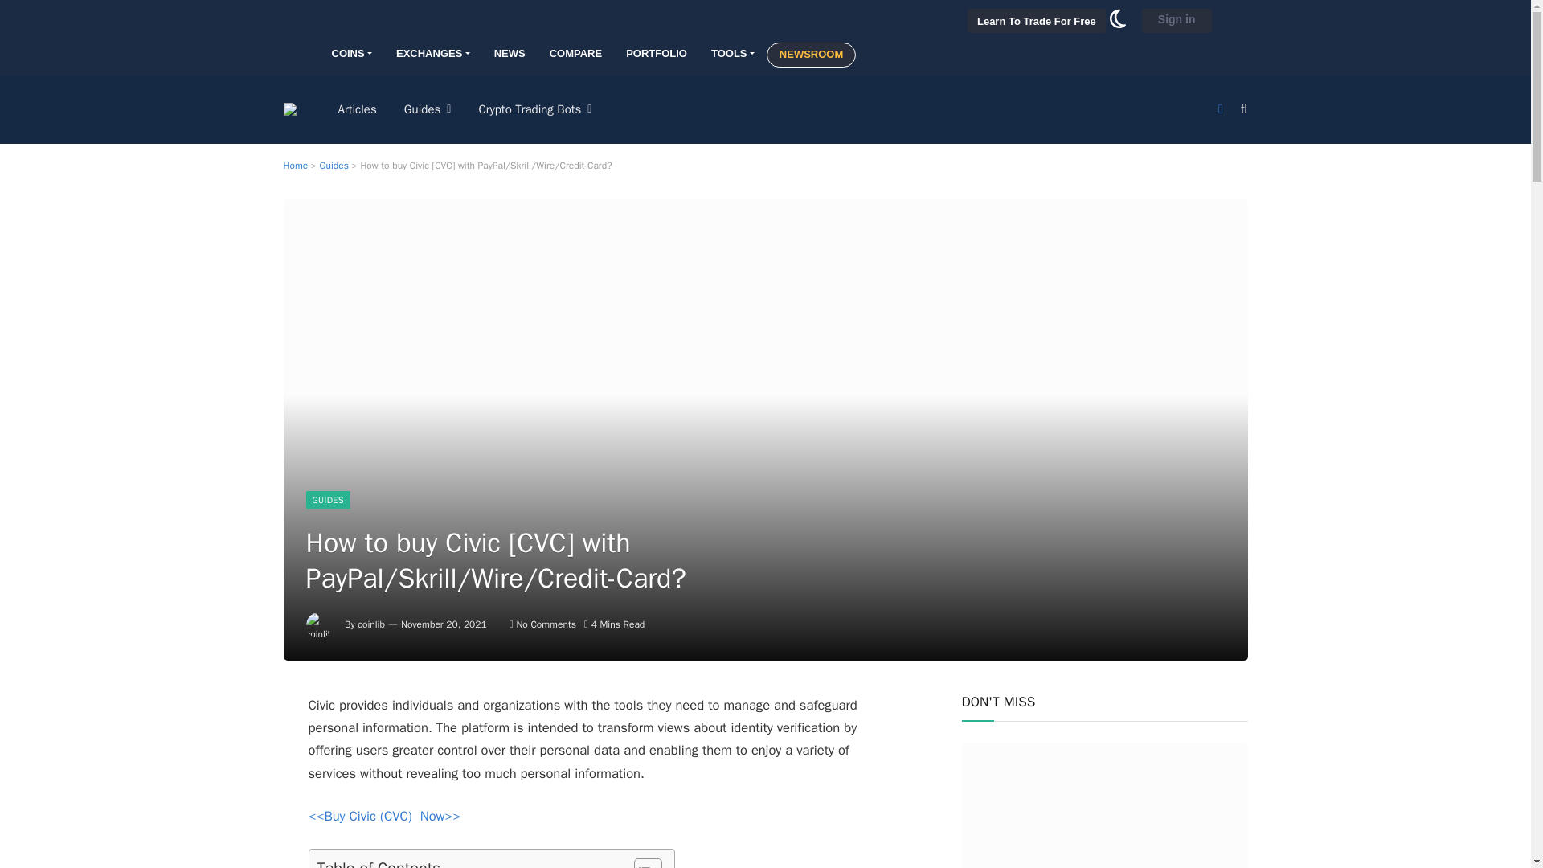 The image size is (1543, 868). What do you see at coordinates (433, 54) in the screenshot?
I see `EXCHANGES` at bounding box center [433, 54].